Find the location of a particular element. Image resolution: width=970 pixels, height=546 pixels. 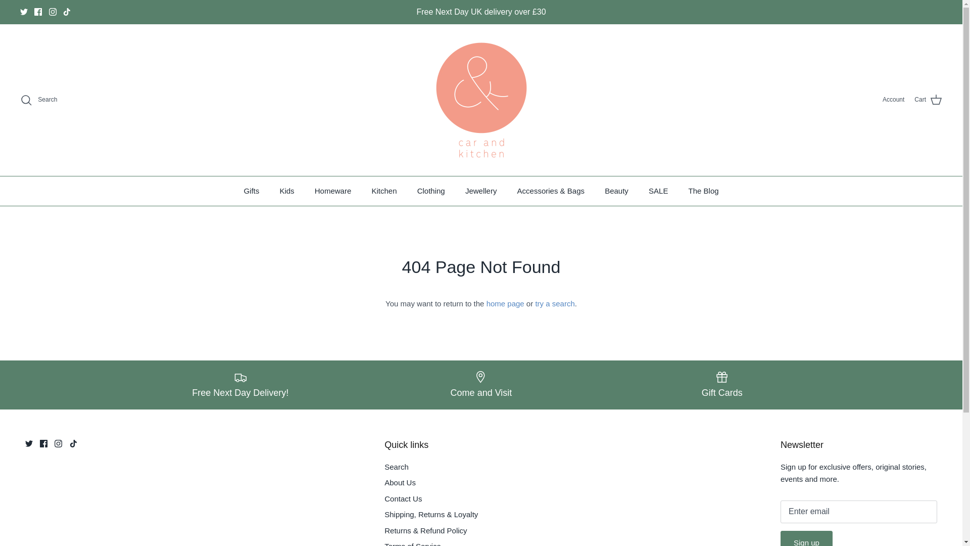

Facebook is located at coordinates (43, 443).